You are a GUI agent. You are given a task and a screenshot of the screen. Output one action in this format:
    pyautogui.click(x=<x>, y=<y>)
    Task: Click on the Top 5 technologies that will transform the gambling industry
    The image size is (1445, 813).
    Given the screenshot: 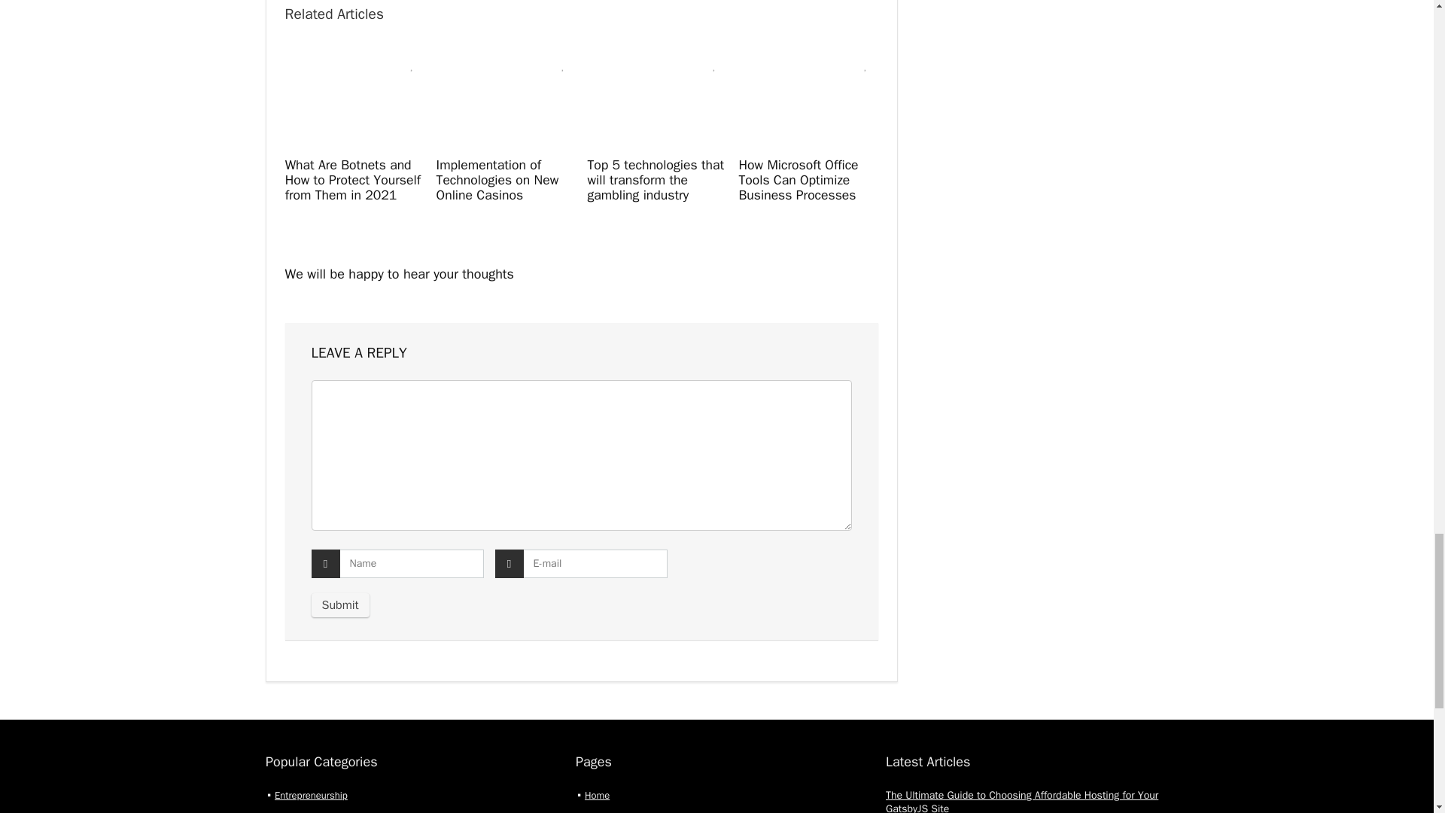 What is the action you would take?
    pyautogui.click(x=655, y=180)
    